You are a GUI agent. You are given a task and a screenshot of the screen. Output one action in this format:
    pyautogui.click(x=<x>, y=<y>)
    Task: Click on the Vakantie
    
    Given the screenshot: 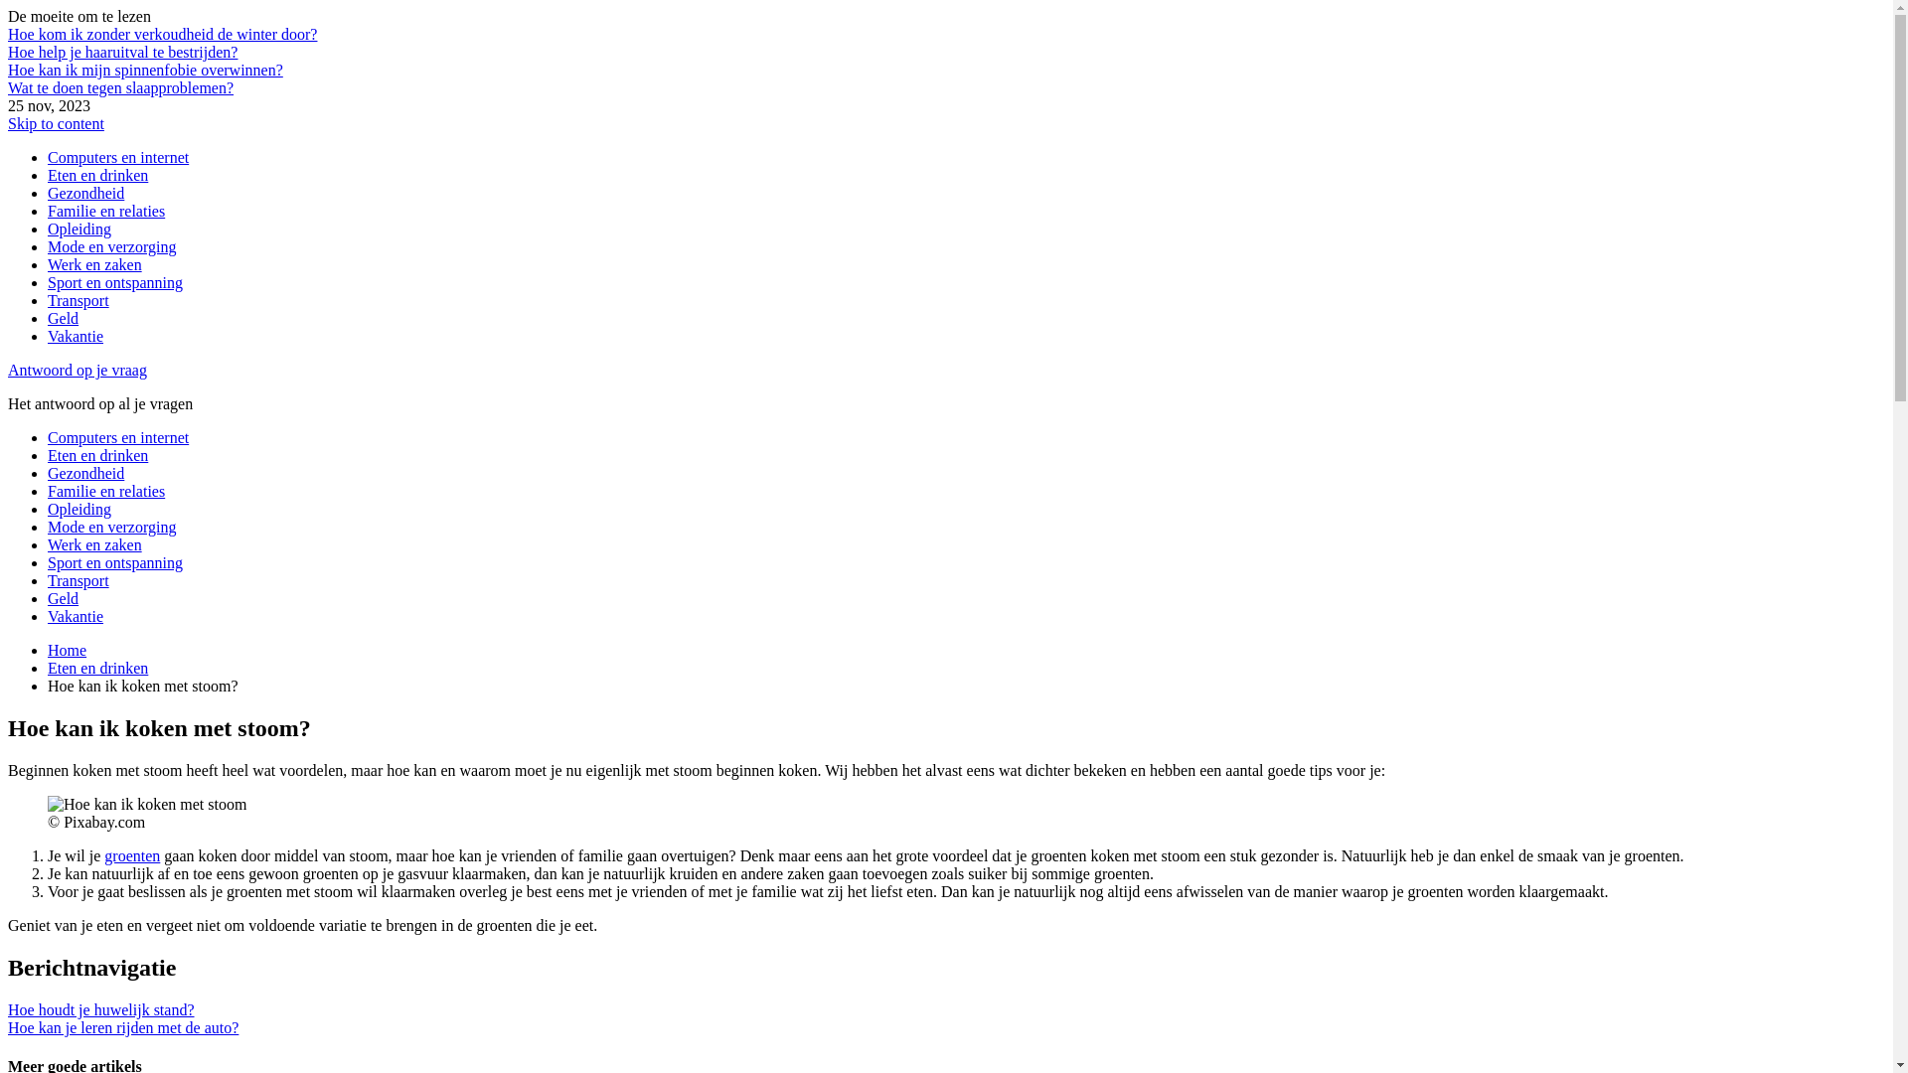 What is the action you would take?
    pyautogui.click(x=76, y=336)
    